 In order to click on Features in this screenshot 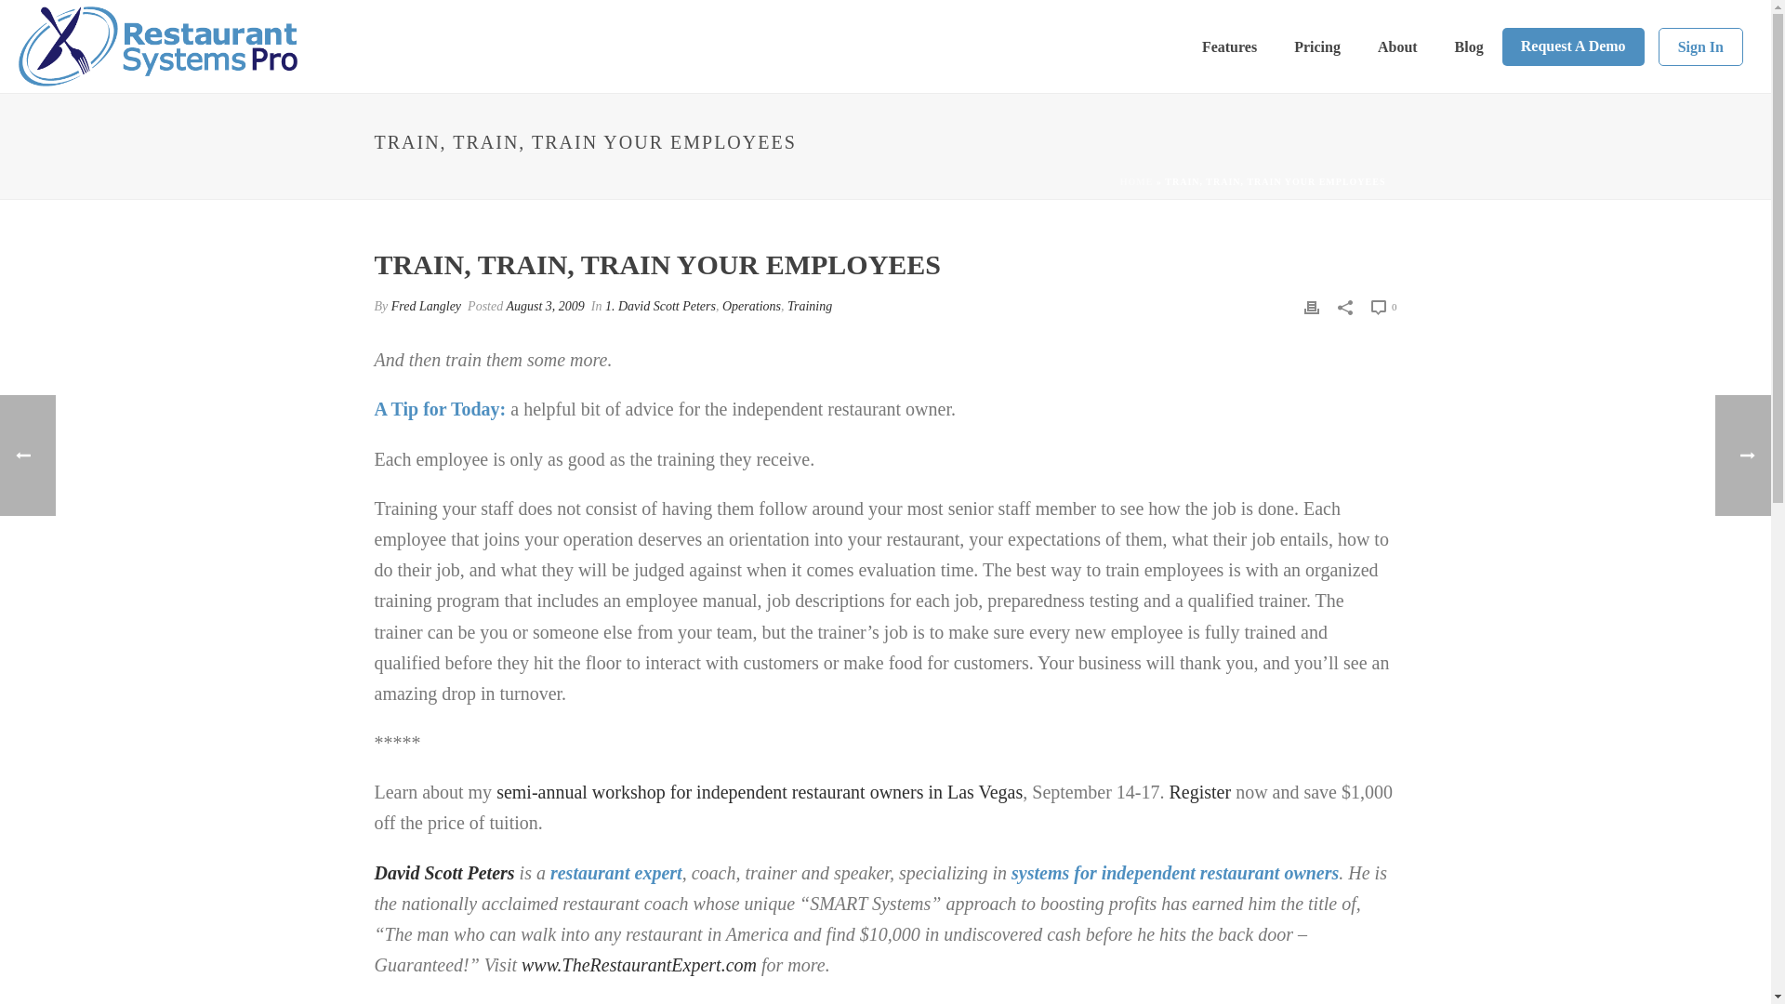, I will do `click(1229, 46)`.